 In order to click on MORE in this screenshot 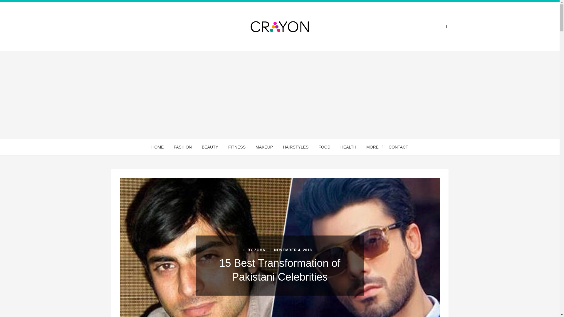, I will do `click(372, 147)`.